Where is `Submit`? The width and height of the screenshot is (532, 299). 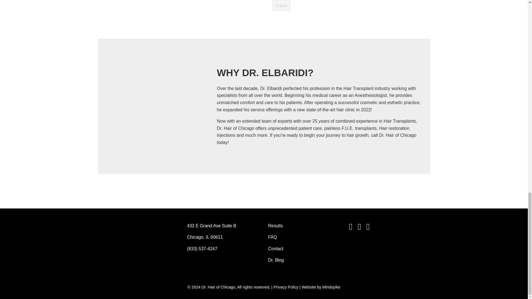 Submit is located at coordinates (281, 6).